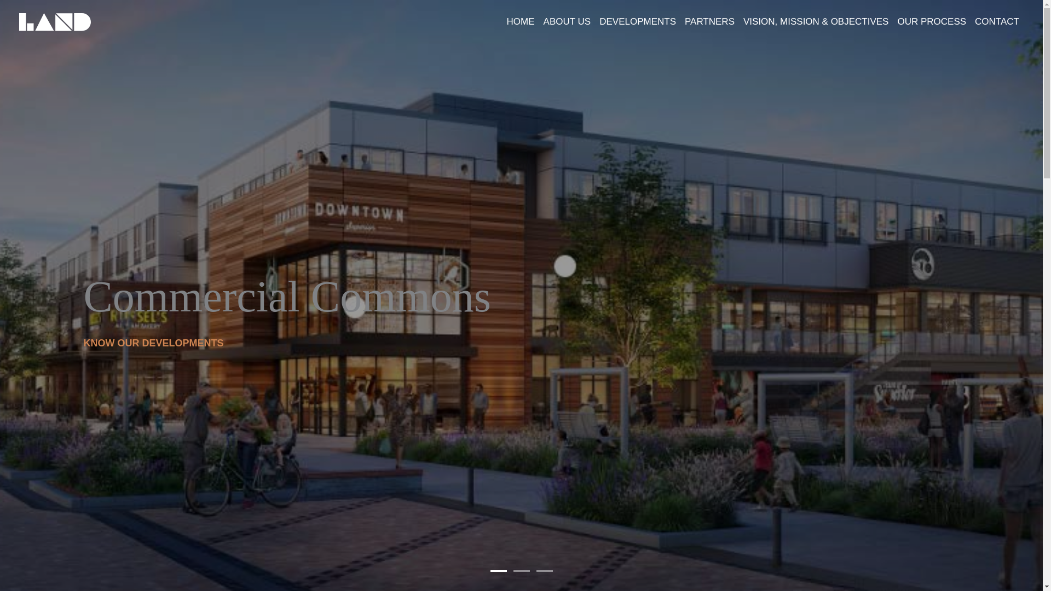  Describe the element at coordinates (153, 343) in the screenshot. I see `KNOW OUR DEVELOPMENTS` at that location.